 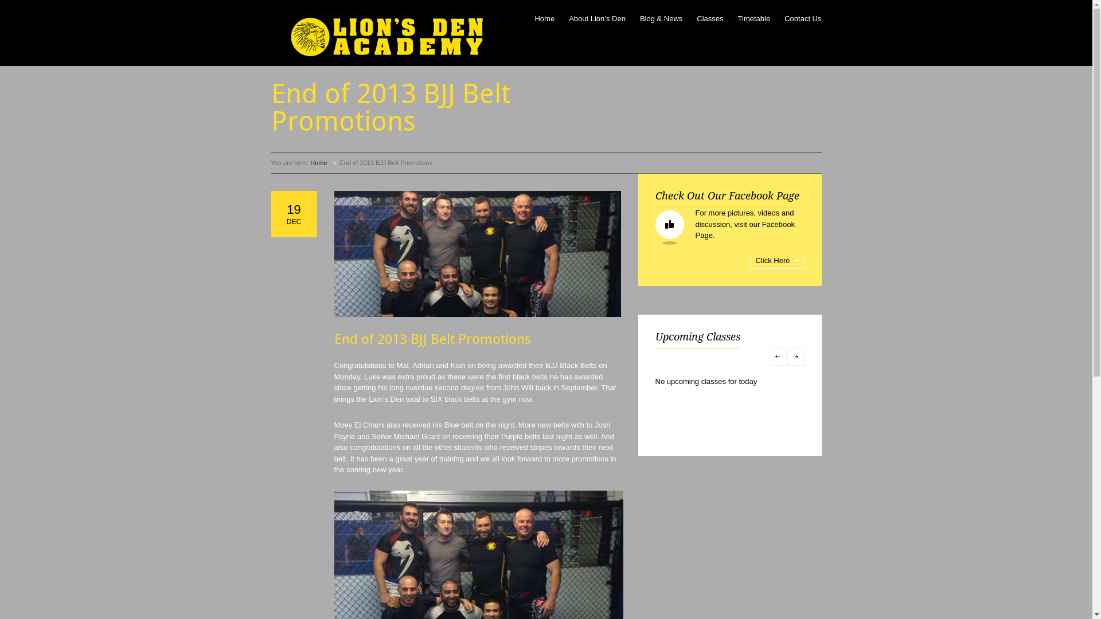 What do you see at coordinates (755, 17) in the screenshot?
I see `Timetable` at bounding box center [755, 17].